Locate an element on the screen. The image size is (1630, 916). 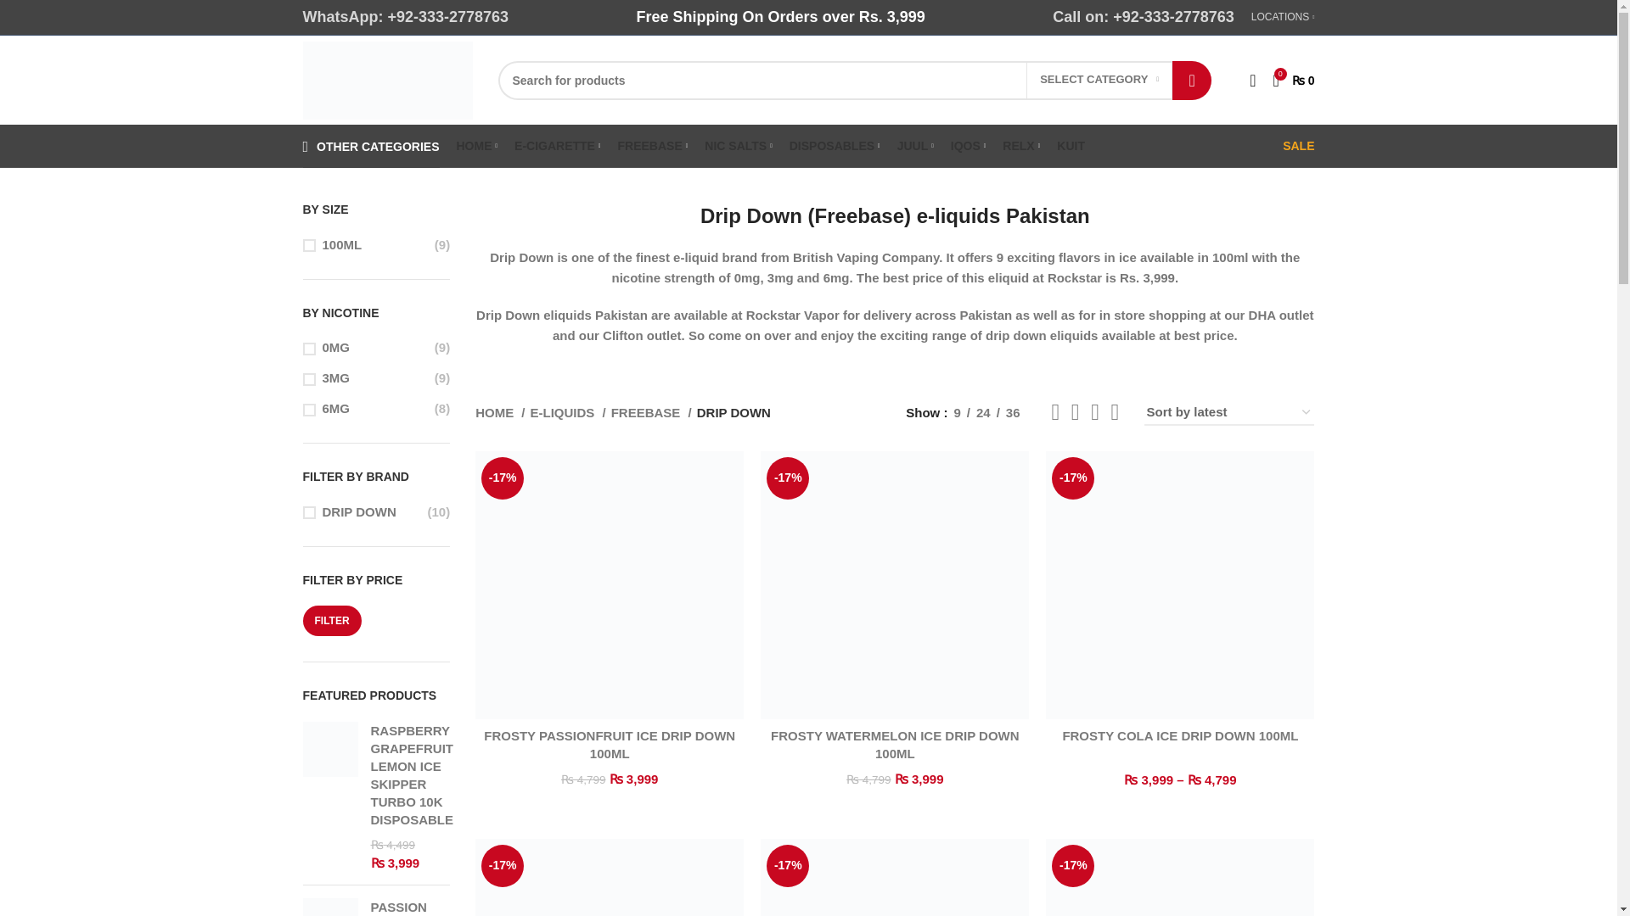
SELECT CATEGORY is located at coordinates (1099, 80).